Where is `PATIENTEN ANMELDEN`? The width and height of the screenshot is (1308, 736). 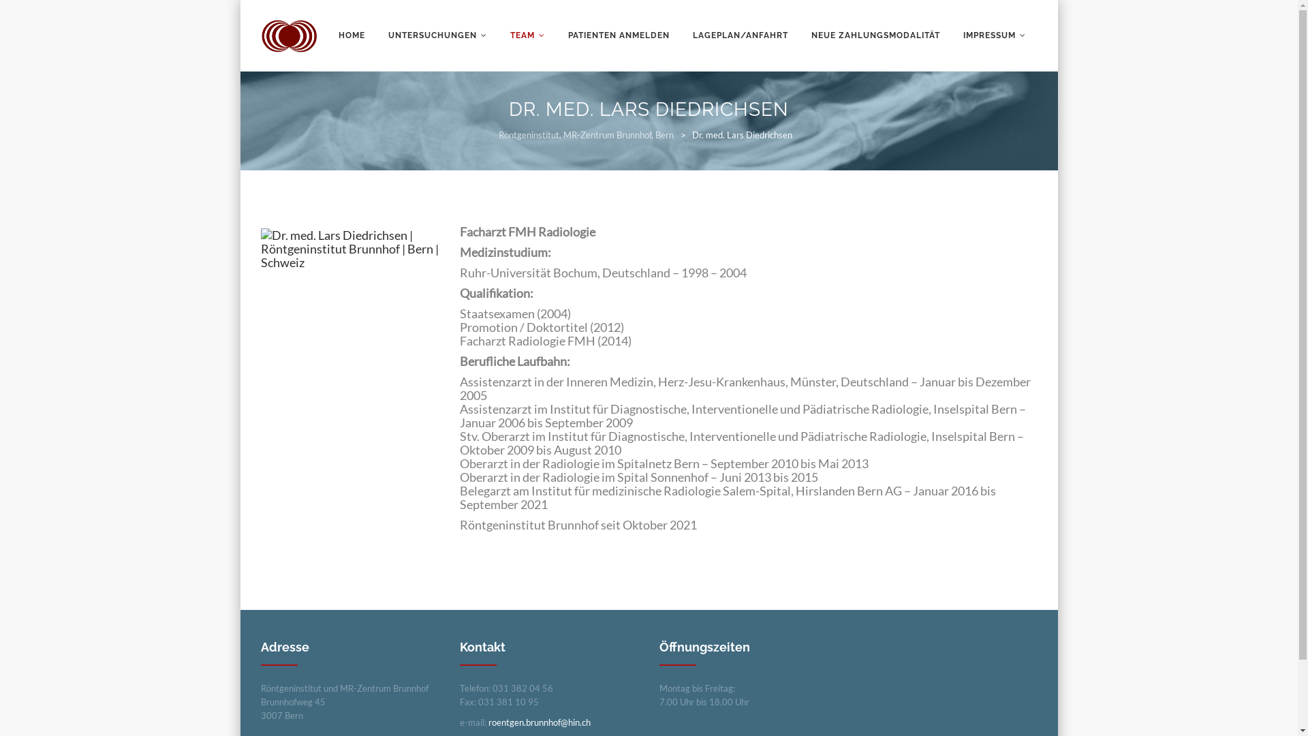
PATIENTEN ANMELDEN is located at coordinates (618, 35).